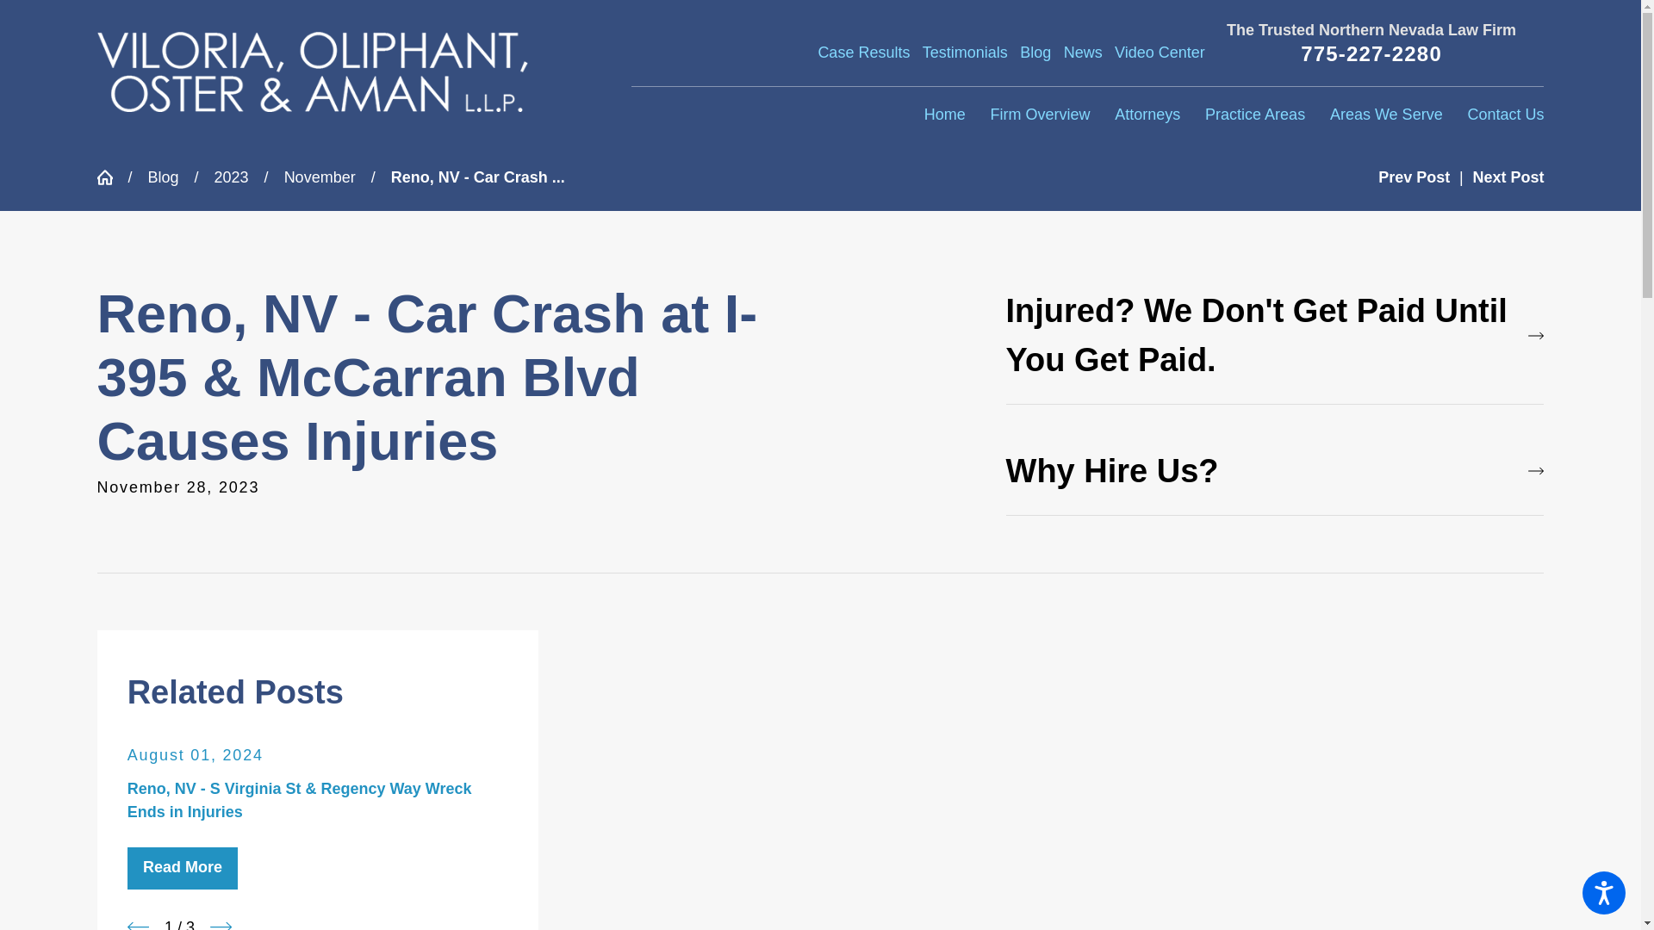 Image resolution: width=1654 pixels, height=930 pixels. I want to click on Video Center, so click(1160, 52).